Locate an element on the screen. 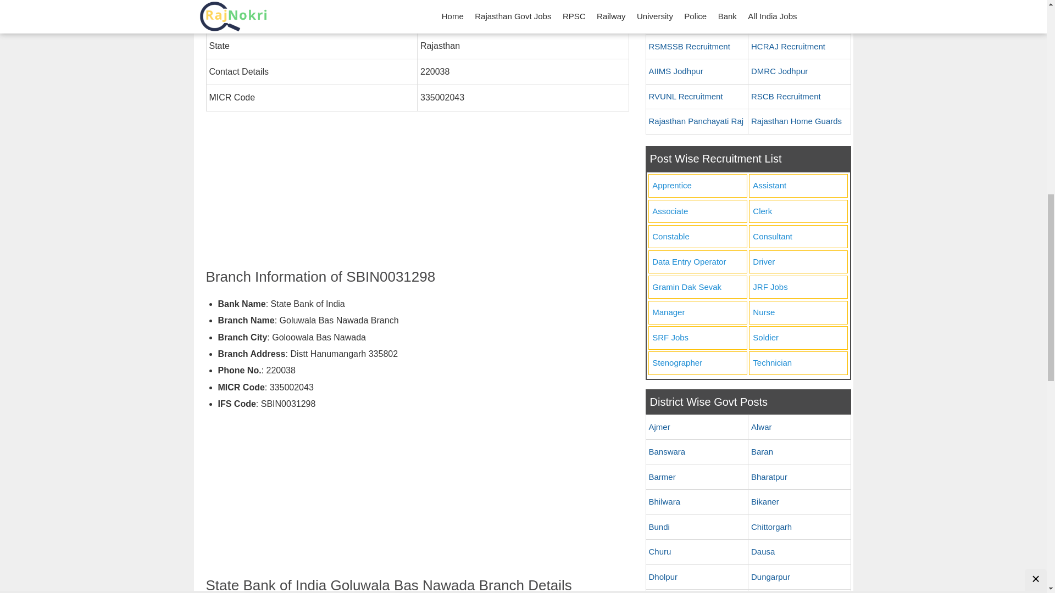 The width and height of the screenshot is (1055, 593). AIIMS Jodhpur is located at coordinates (697, 71).